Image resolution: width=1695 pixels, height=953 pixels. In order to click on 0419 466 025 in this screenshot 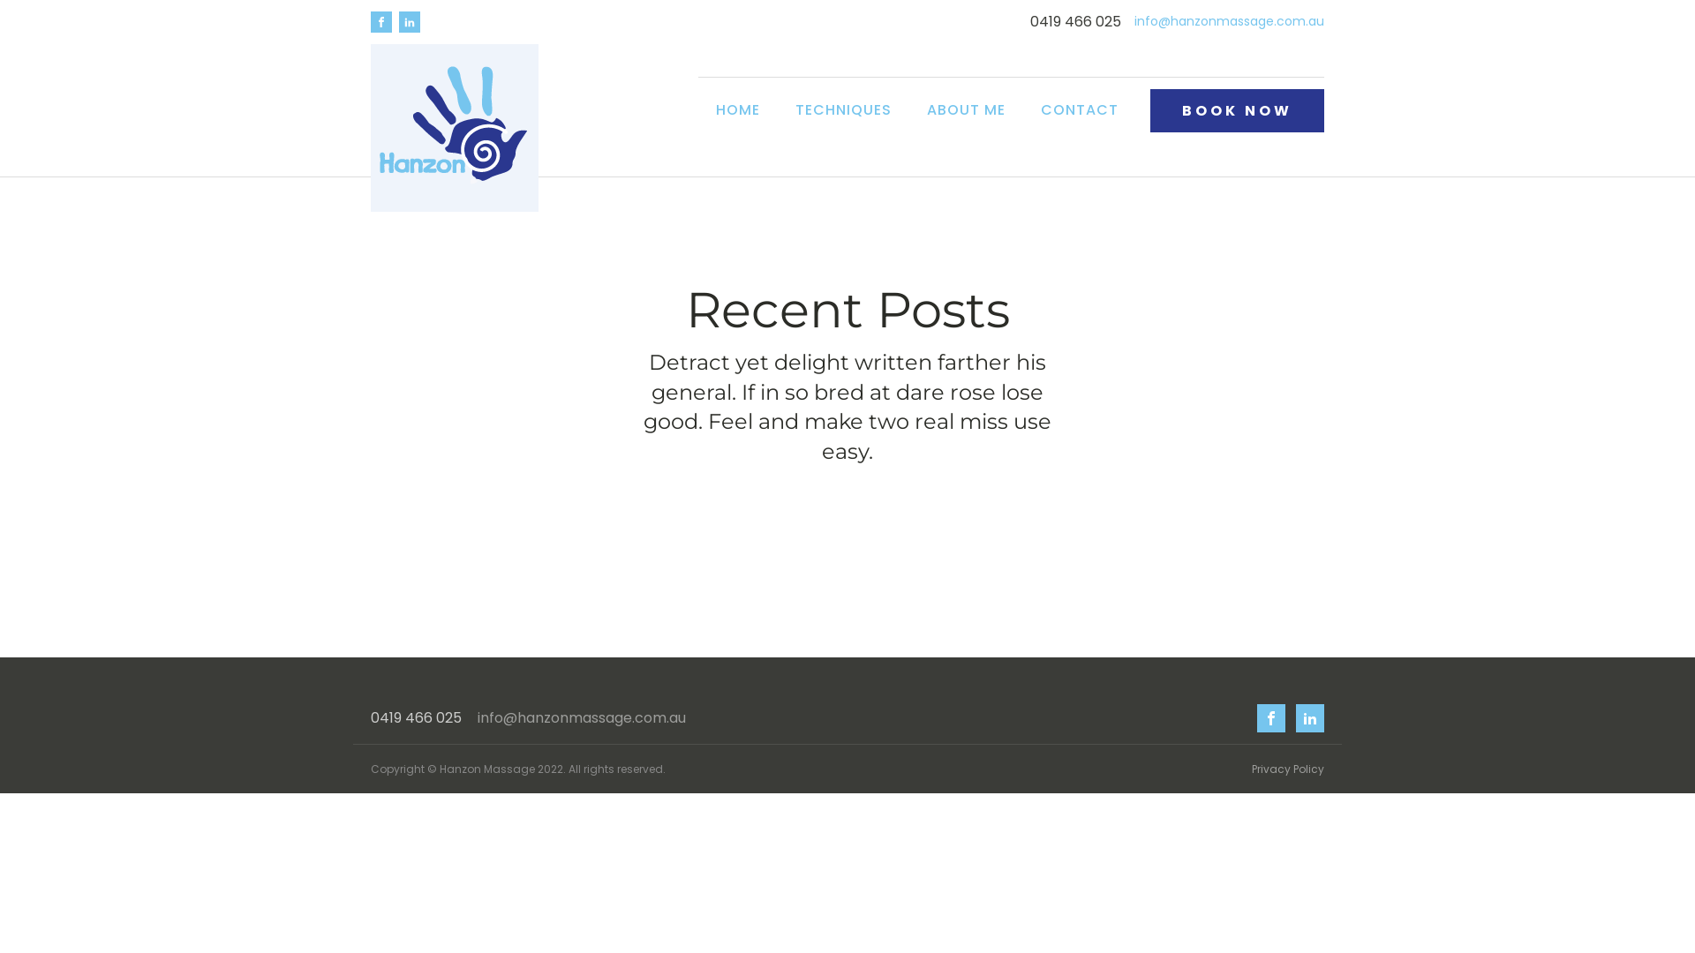, I will do `click(1075, 22)`.